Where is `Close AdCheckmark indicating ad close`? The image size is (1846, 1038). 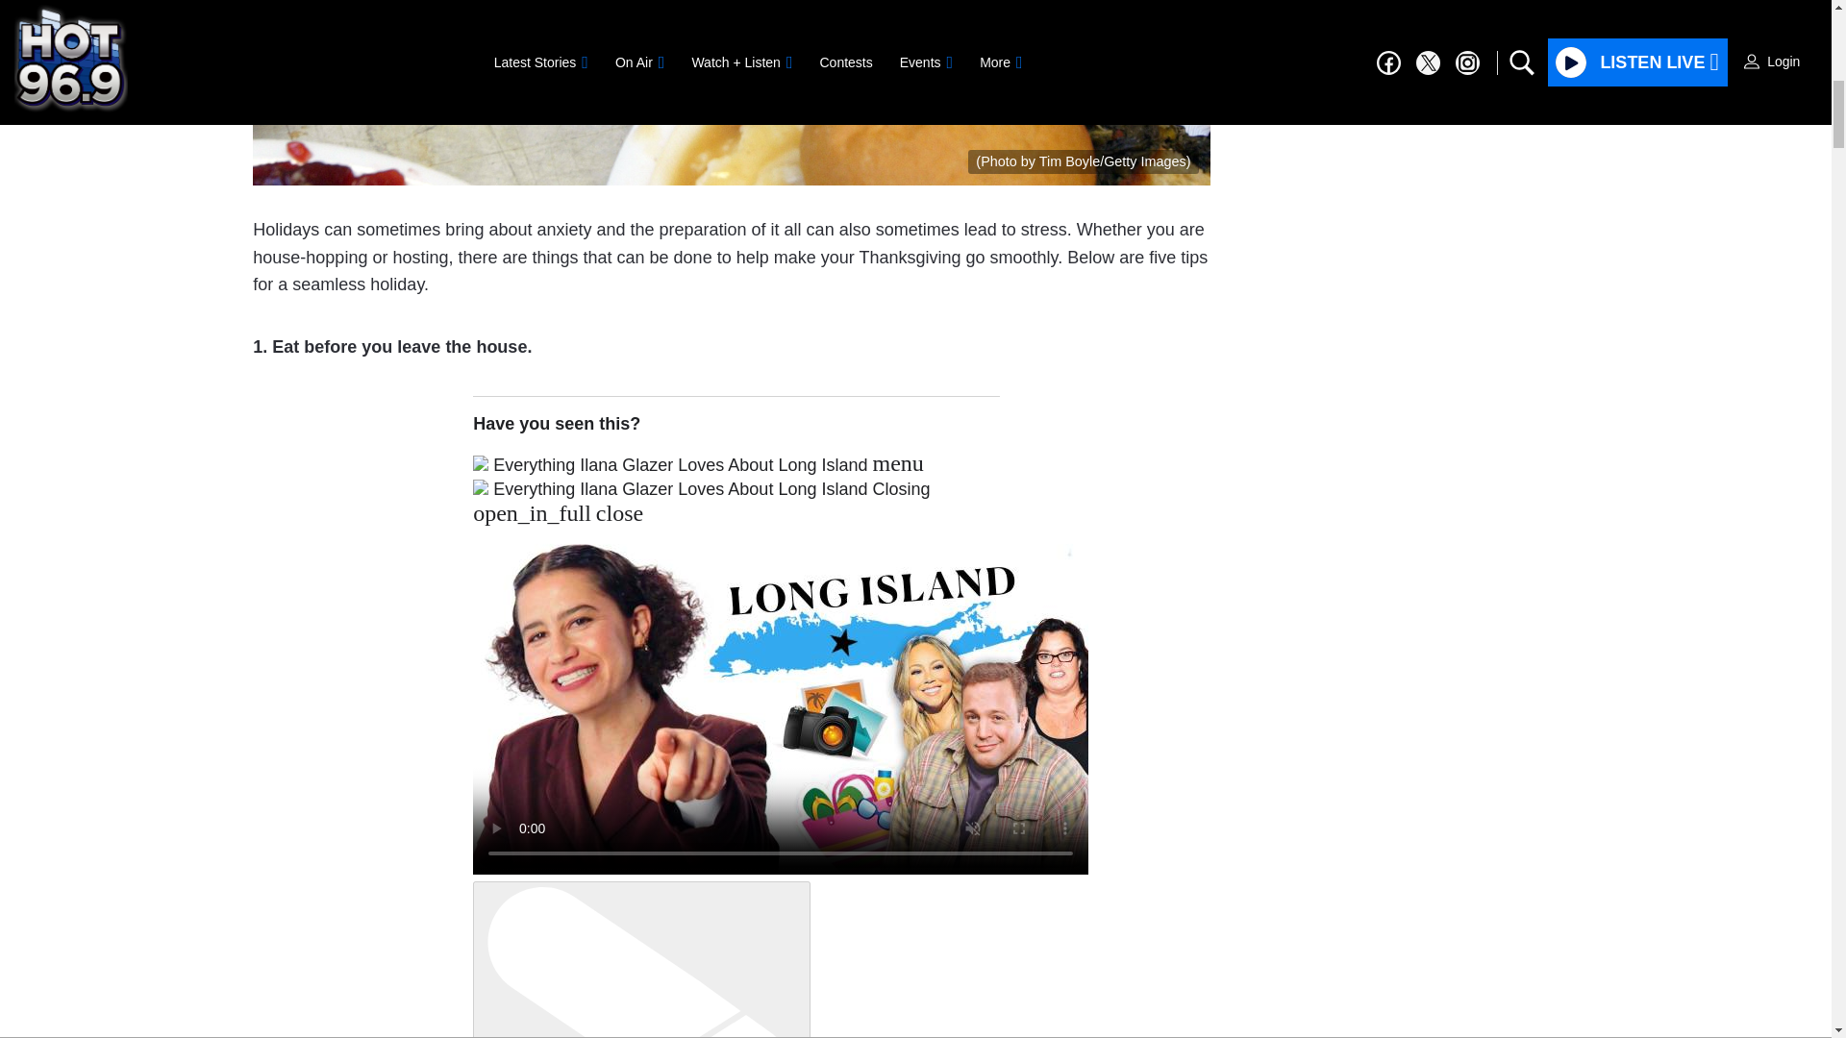
Close AdCheckmark indicating ad close is located at coordinates (1819, 14).